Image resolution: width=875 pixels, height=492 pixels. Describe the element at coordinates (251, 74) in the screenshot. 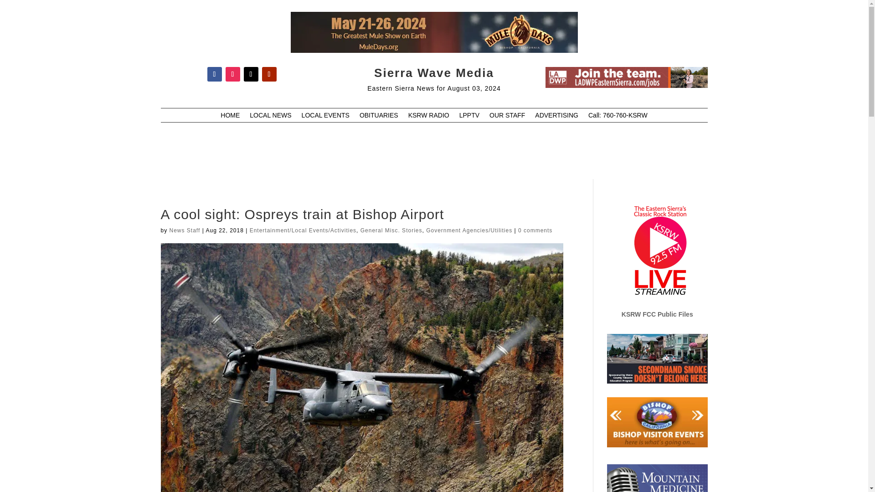

I see `Follow on X` at that location.